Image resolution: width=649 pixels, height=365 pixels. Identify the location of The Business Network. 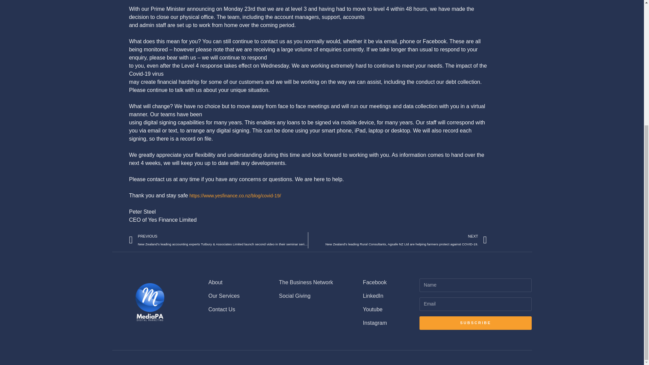
(311, 282).